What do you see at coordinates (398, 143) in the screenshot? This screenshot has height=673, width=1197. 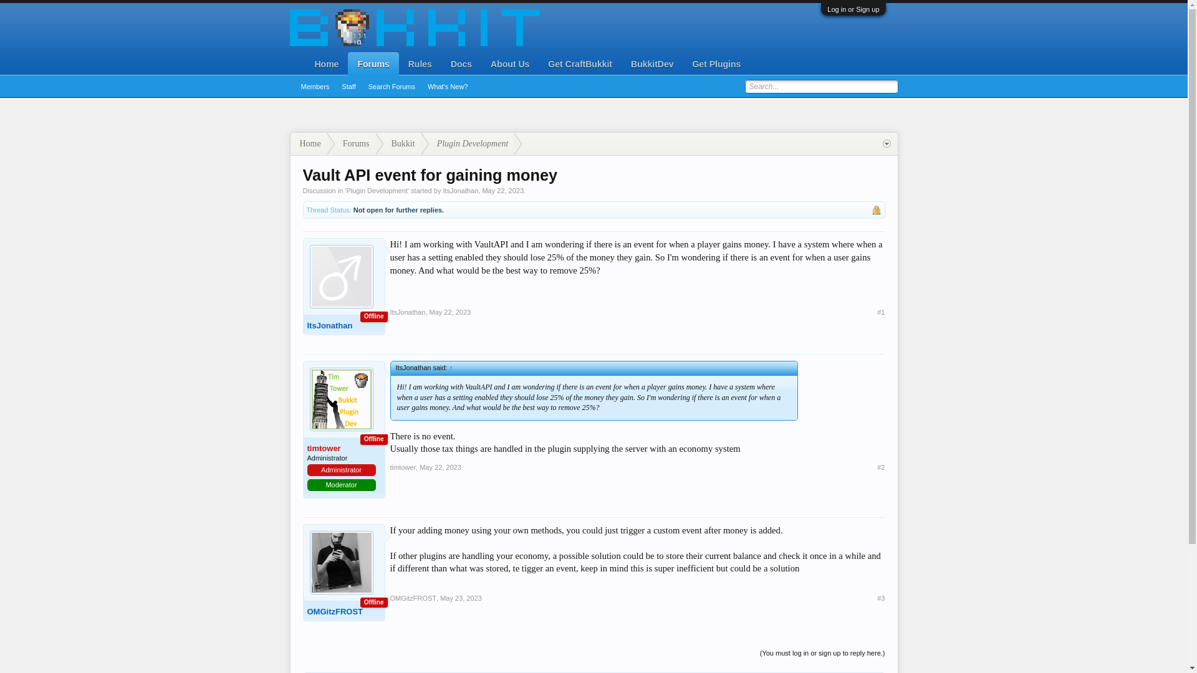 I see `Bukkit` at bounding box center [398, 143].